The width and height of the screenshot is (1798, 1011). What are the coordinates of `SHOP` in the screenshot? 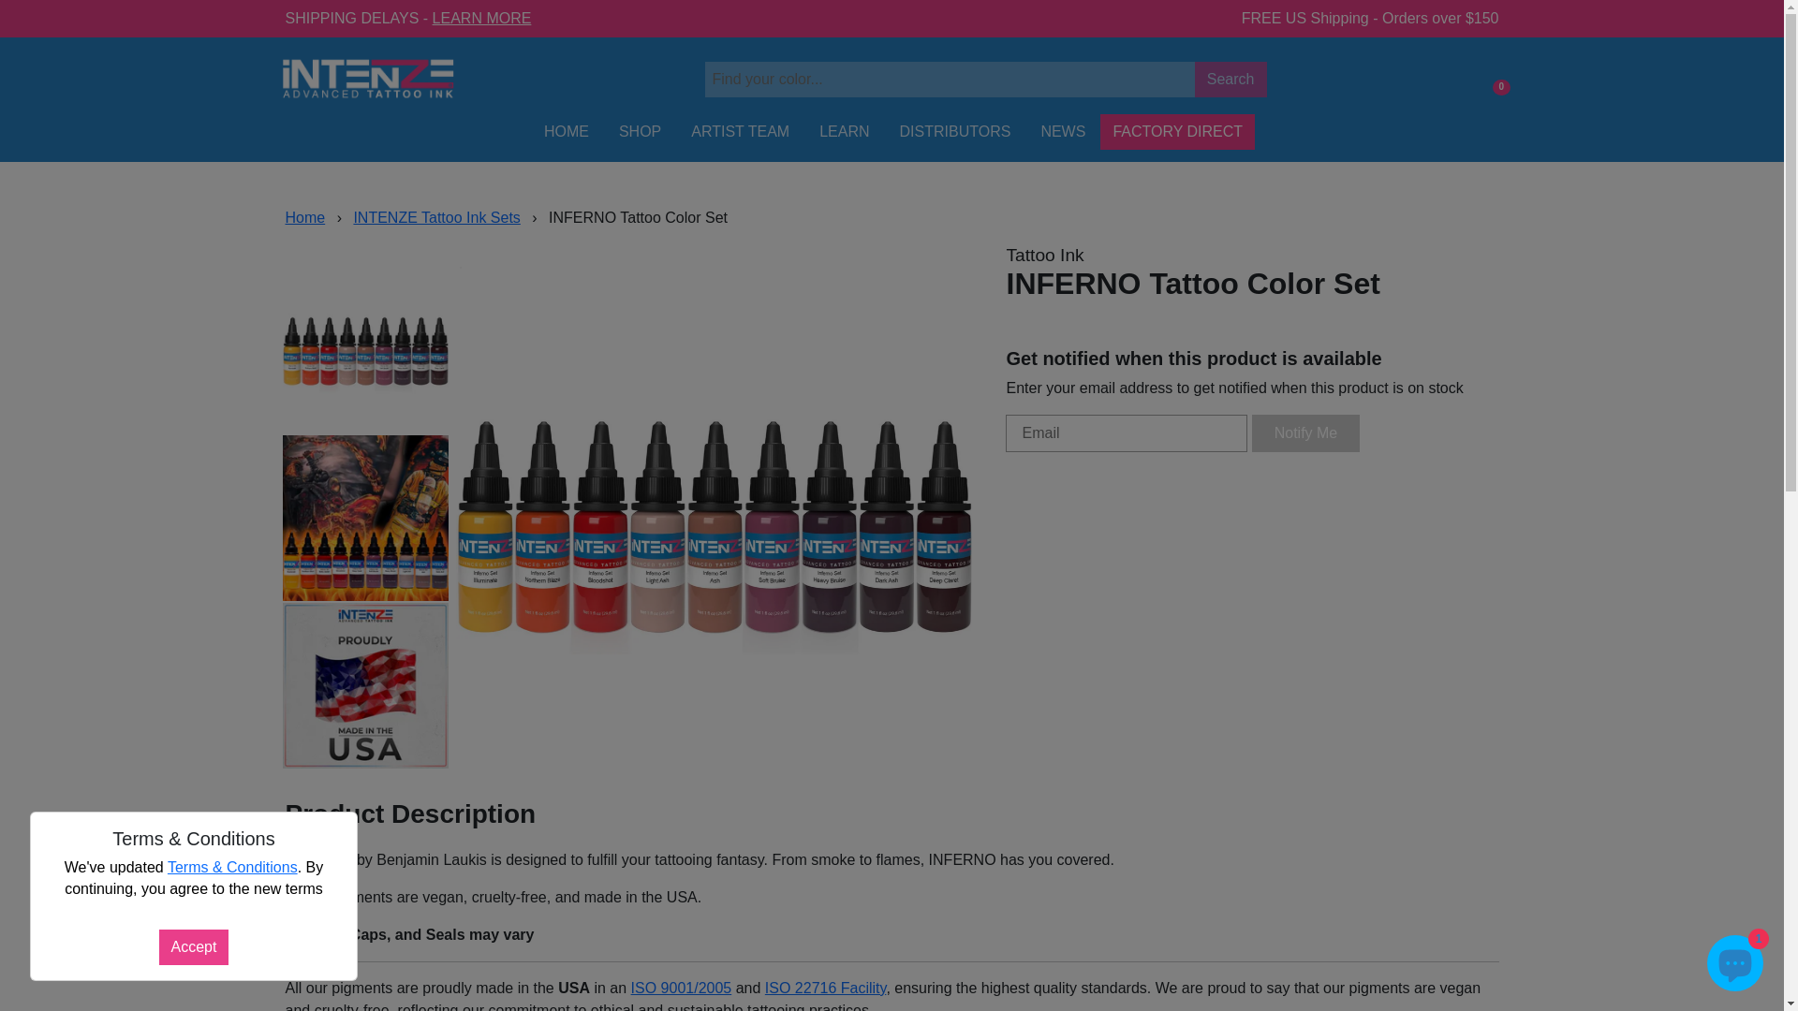 It's located at (640, 131).